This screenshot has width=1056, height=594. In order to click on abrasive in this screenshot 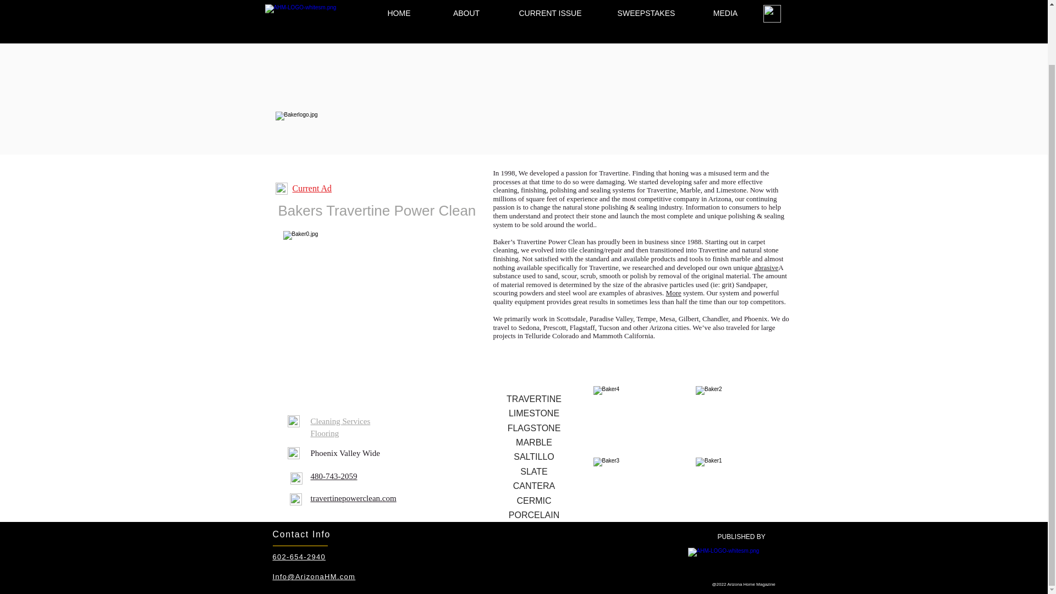, I will do `click(767, 267)`.